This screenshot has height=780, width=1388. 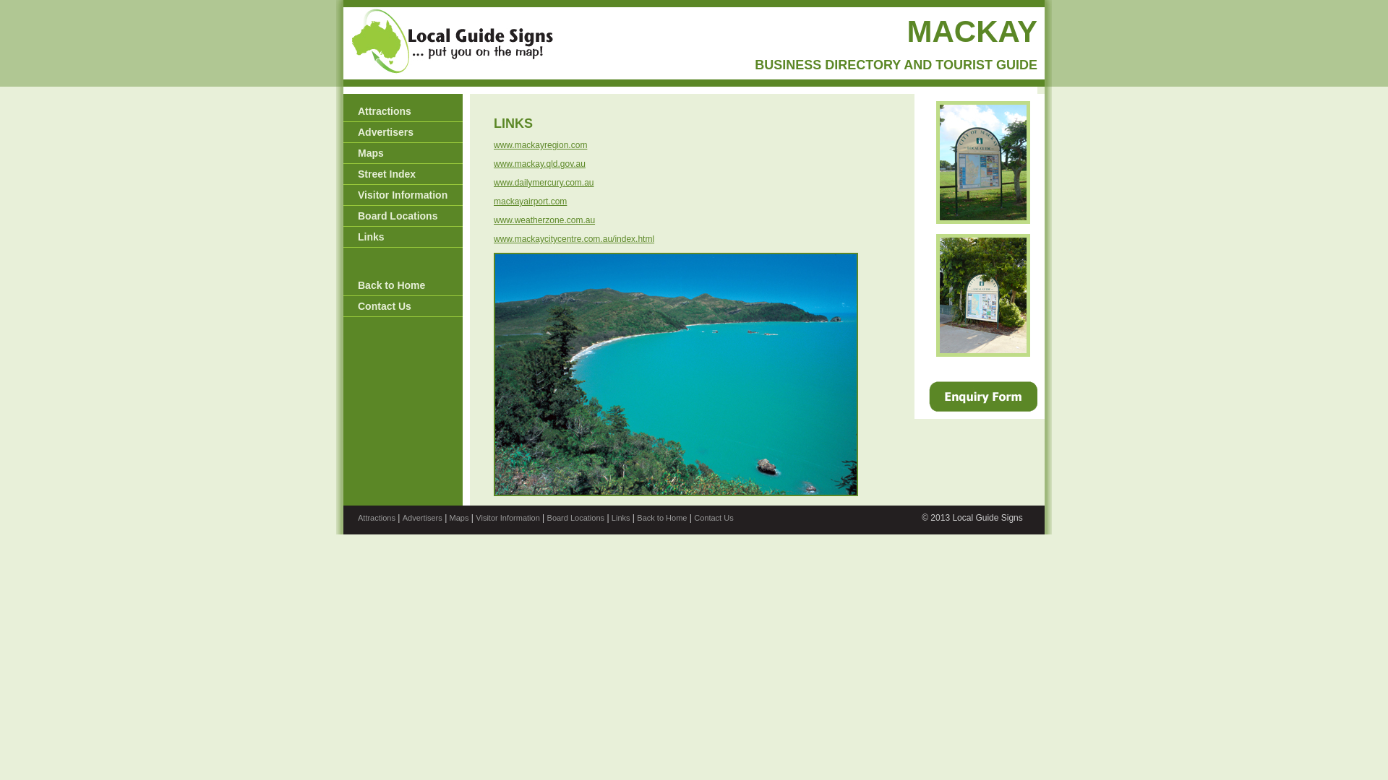 I want to click on www.mackaycitycentre.com.au/index.html, so click(x=574, y=239).